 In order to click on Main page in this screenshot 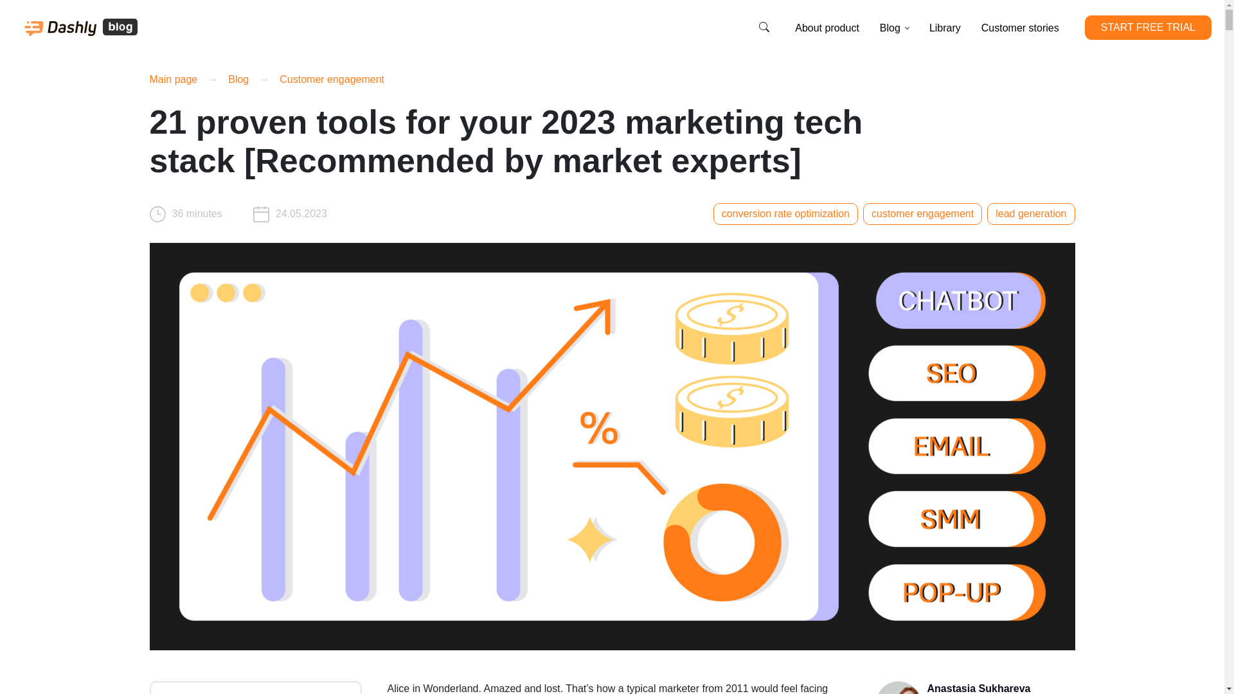, I will do `click(174, 78)`.